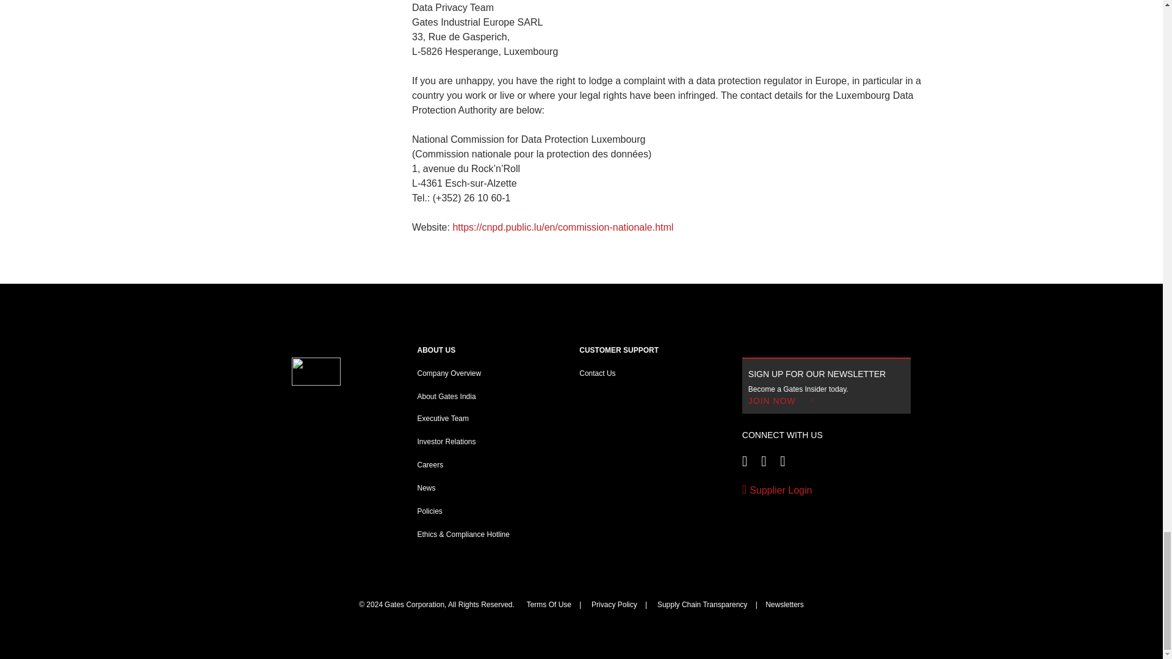 The image size is (1172, 659). I want to click on Careers, so click(431, 464).